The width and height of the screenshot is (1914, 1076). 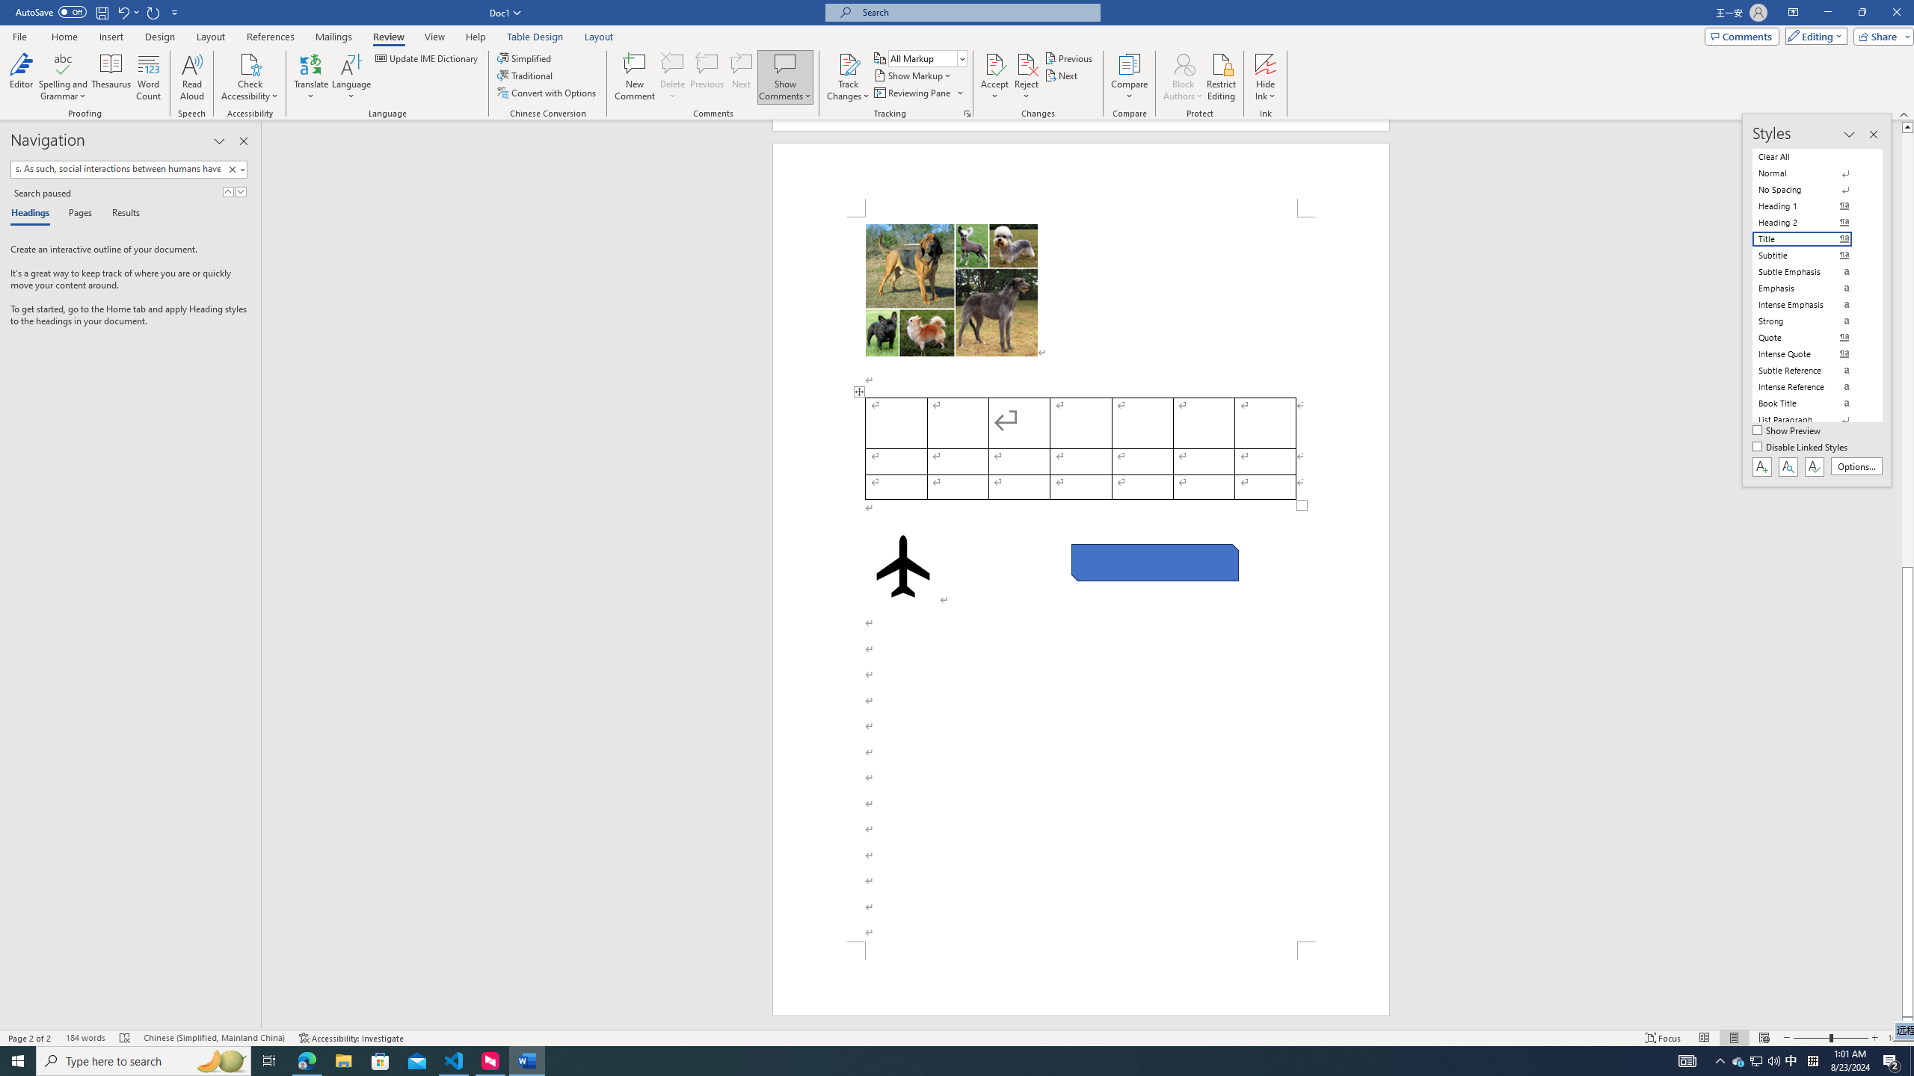 I want to click on Search document, so click(x=117, y=169).